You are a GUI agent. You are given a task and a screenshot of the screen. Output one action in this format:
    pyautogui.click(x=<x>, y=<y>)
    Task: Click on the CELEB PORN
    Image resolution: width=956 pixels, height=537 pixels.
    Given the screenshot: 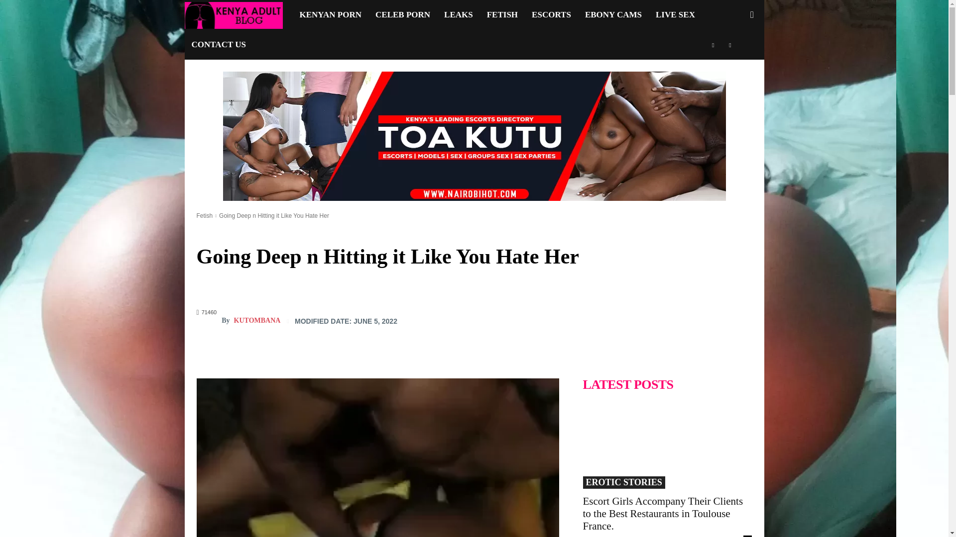 What is the action you would take?
    pyautogui.click(x=402, y=15)
    